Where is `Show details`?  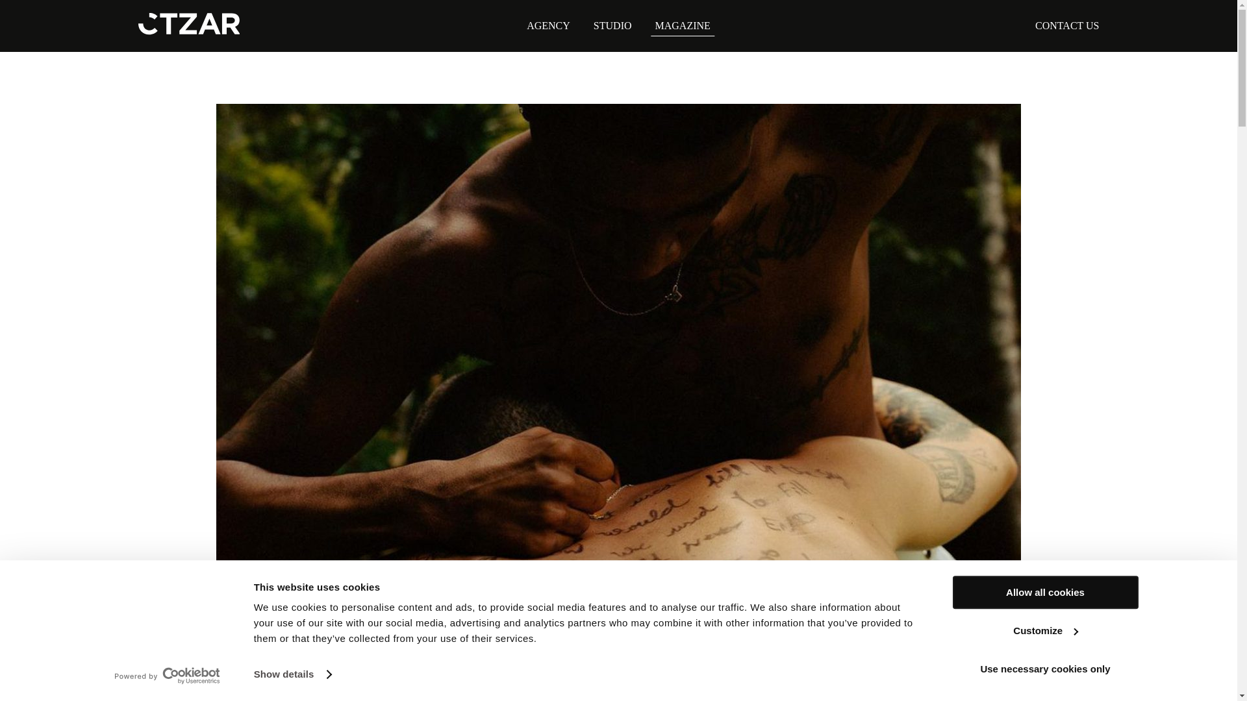 Show details is located at coordinates (292, 674).